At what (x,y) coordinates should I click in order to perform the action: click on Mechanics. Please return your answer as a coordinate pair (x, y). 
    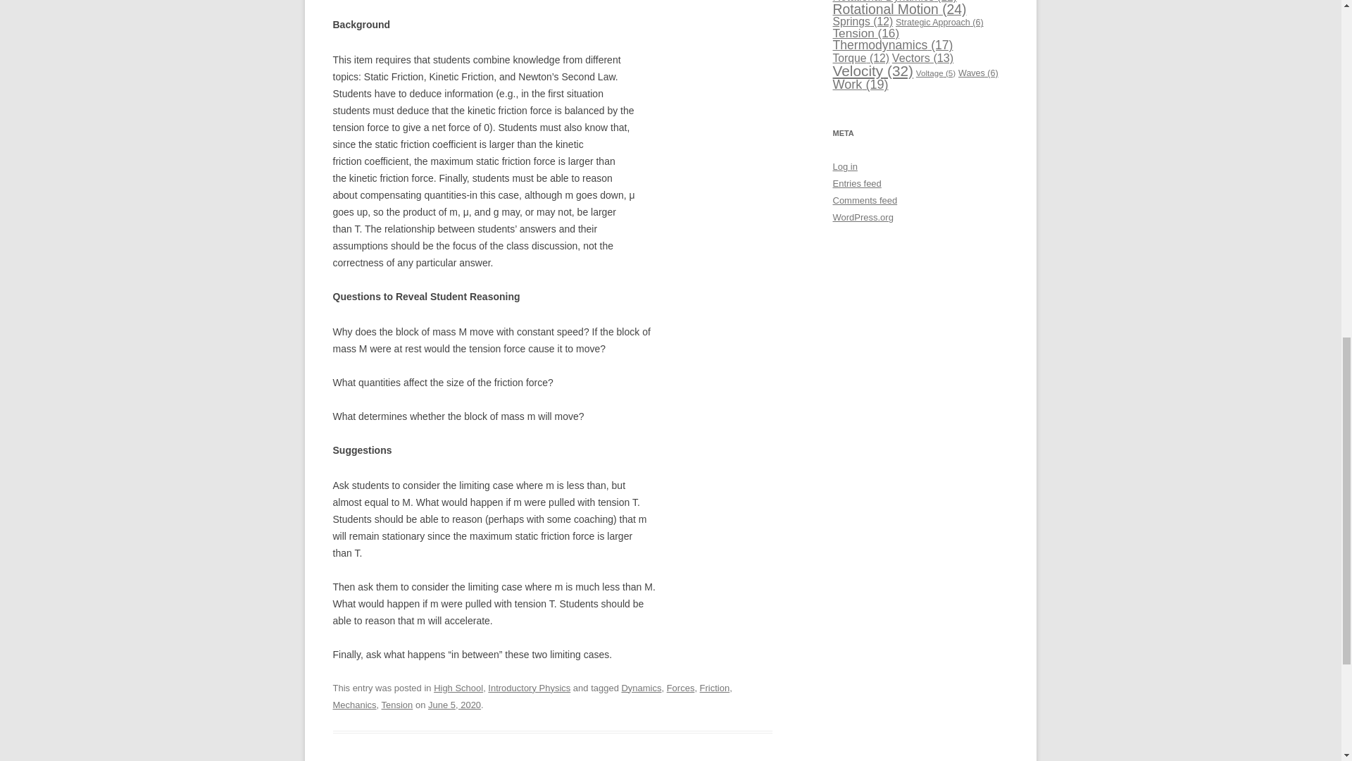
    Looking at the image, I should click on (353, 705).